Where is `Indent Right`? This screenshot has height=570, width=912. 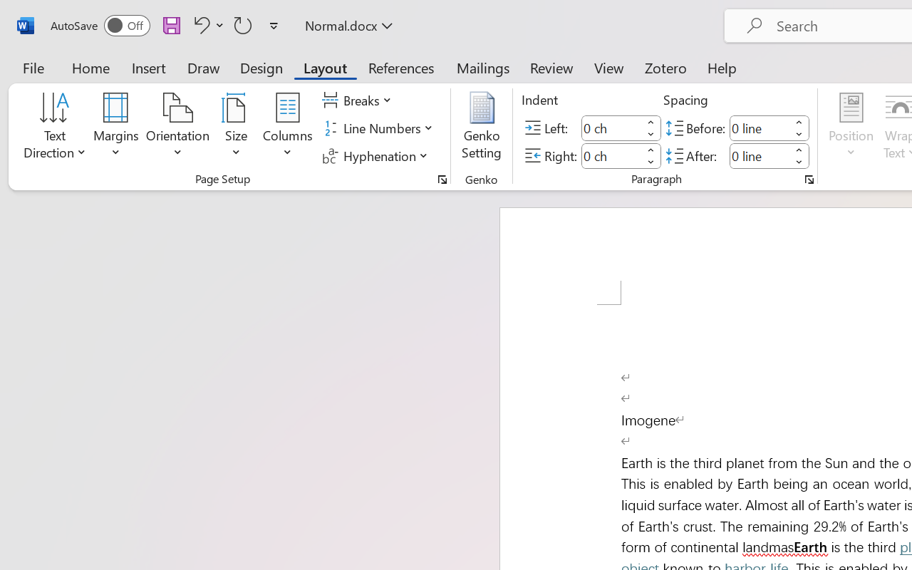 Indent Right is located at coordinates (611, 155).